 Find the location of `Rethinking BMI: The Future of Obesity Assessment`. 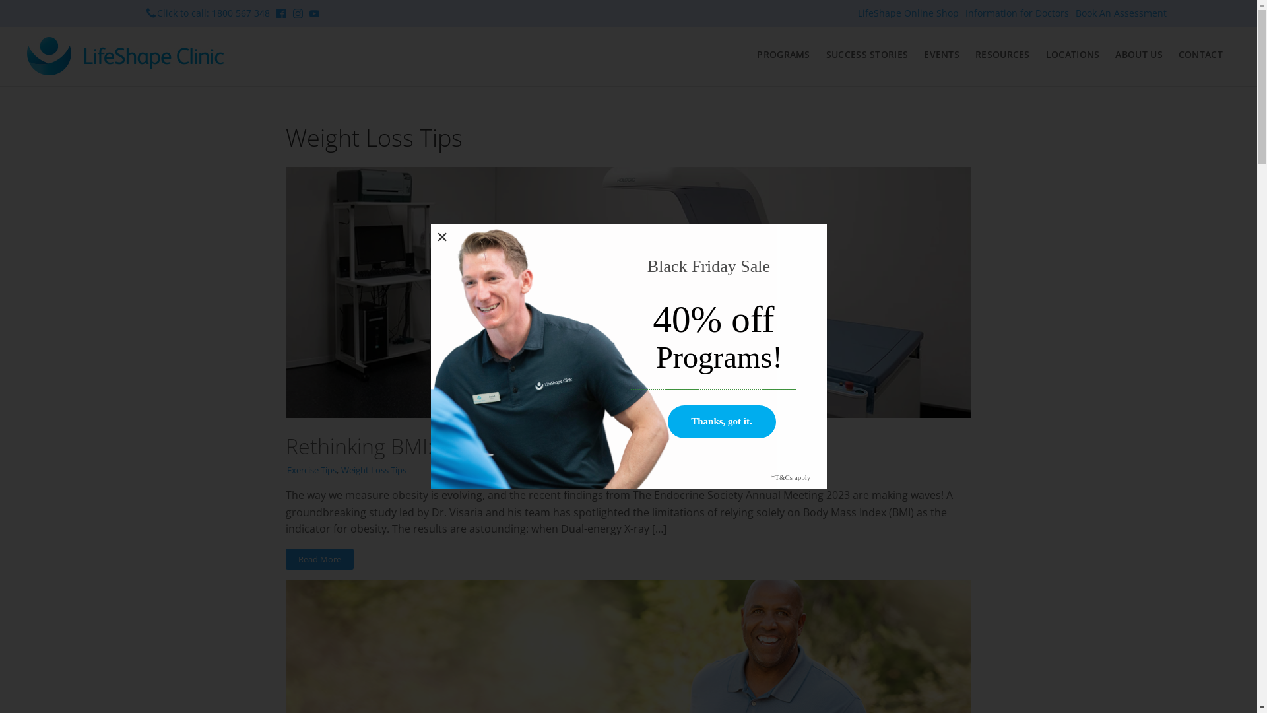

Rethinking BMI: The Future of Obesity Assessment is located at coordinates (524, 446).